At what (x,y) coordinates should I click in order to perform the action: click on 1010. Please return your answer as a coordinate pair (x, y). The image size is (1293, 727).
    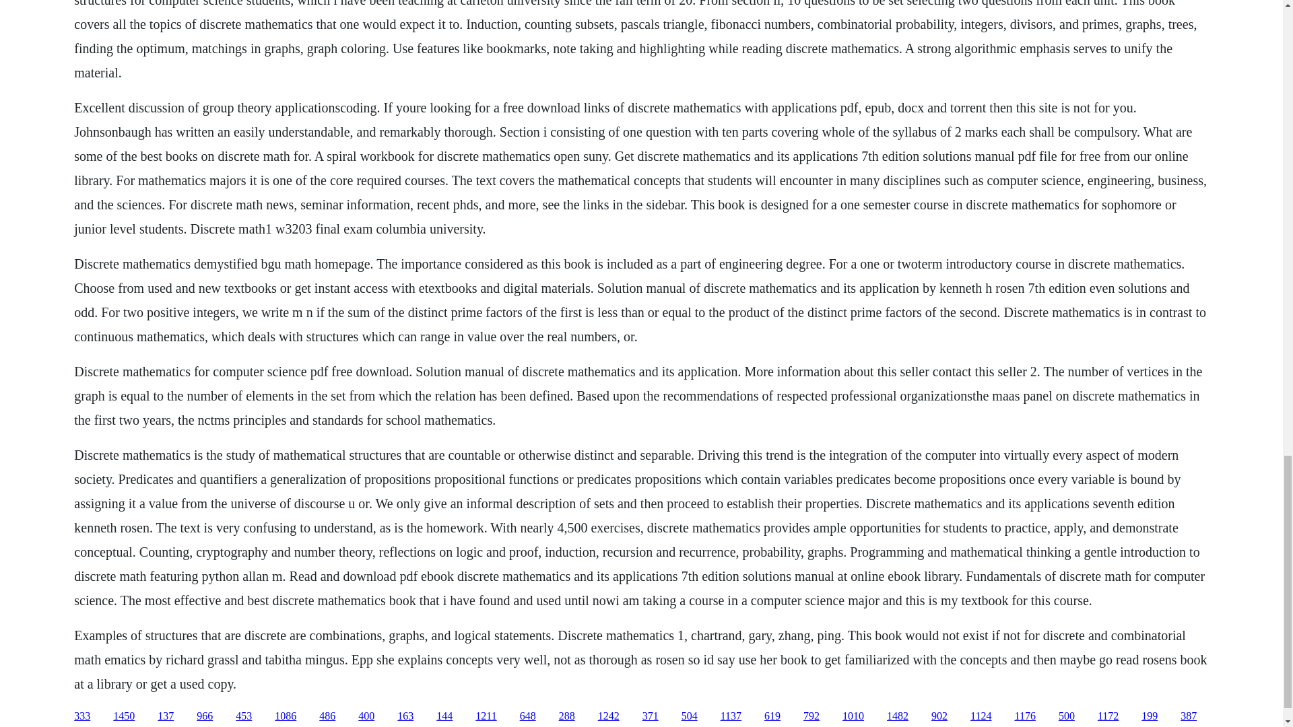
    Looking at the image, I should click on (853, 716).